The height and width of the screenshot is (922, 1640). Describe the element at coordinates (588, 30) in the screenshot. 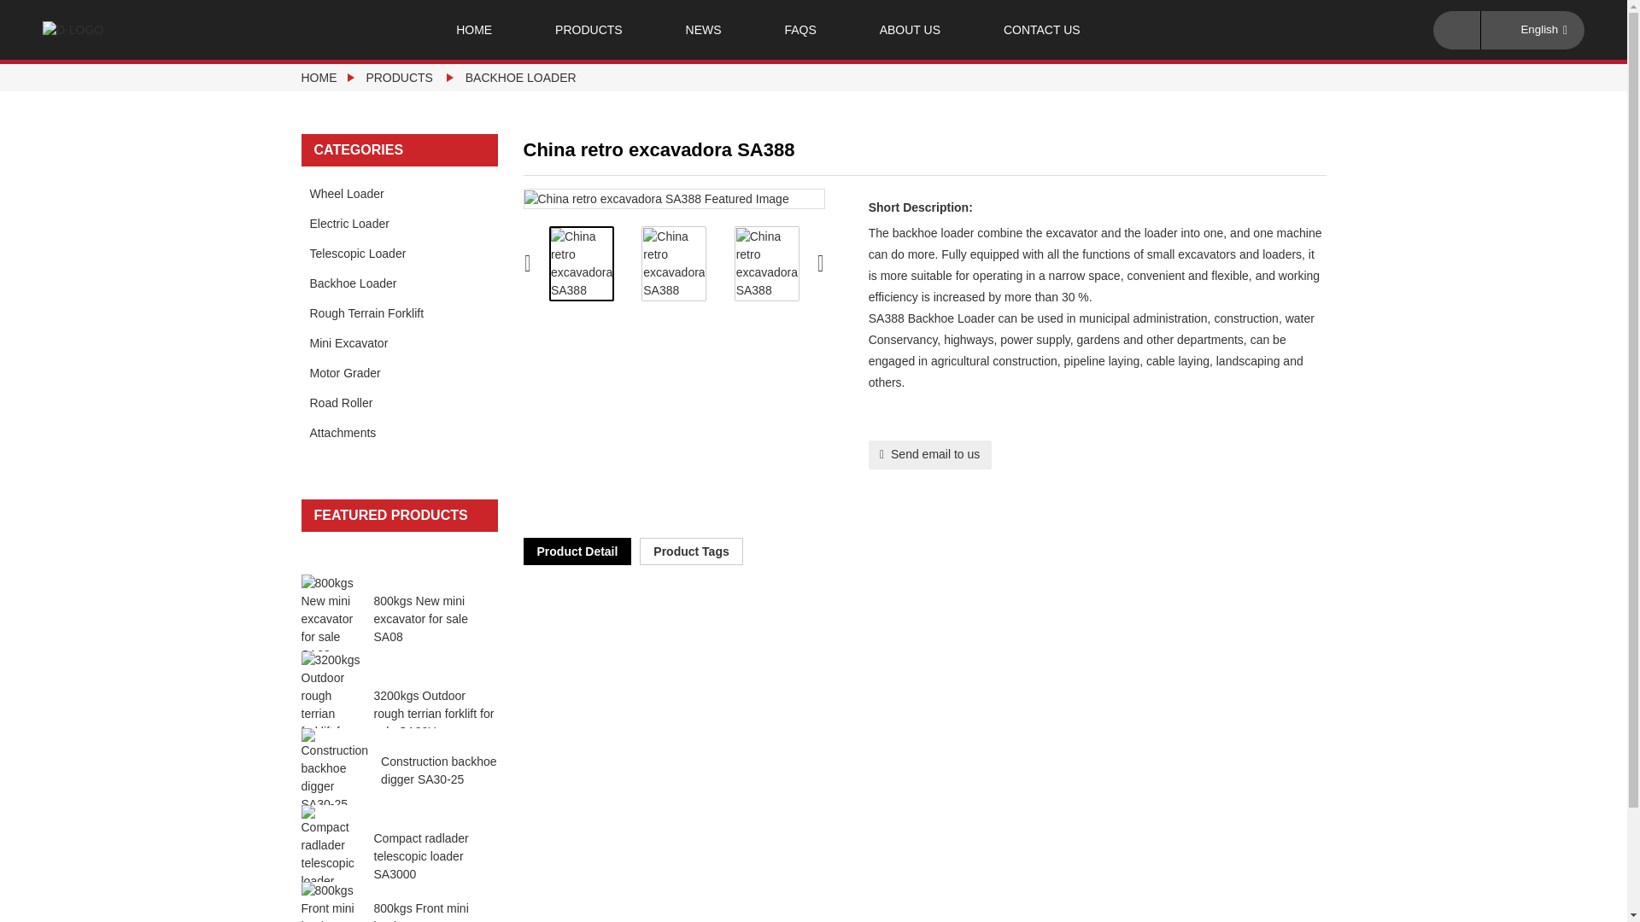

I see `PRODUCTS` at that location.